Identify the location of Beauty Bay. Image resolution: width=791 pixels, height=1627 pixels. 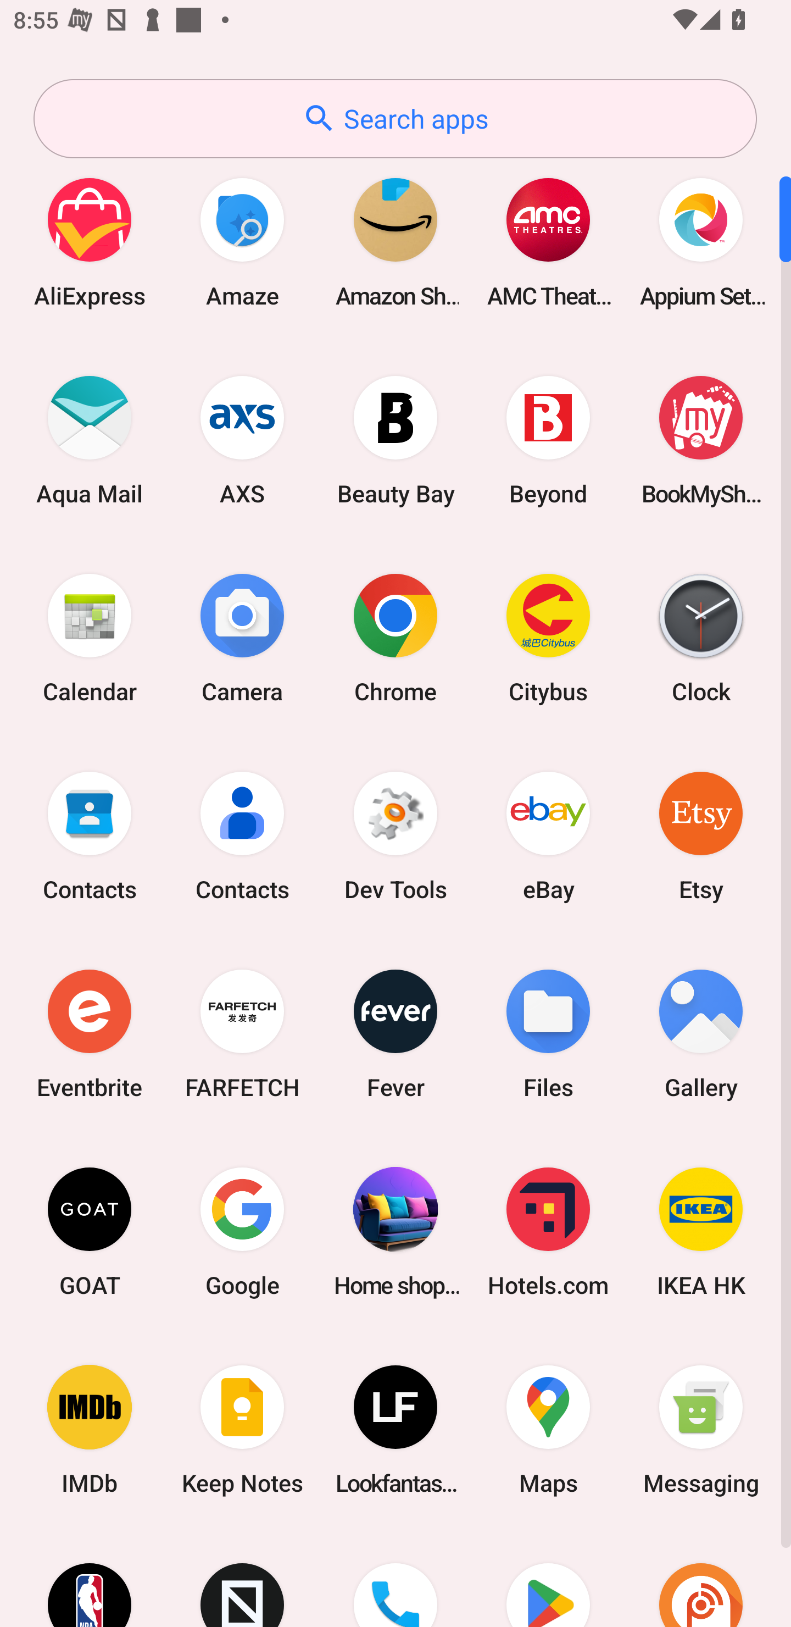
(396, 440).